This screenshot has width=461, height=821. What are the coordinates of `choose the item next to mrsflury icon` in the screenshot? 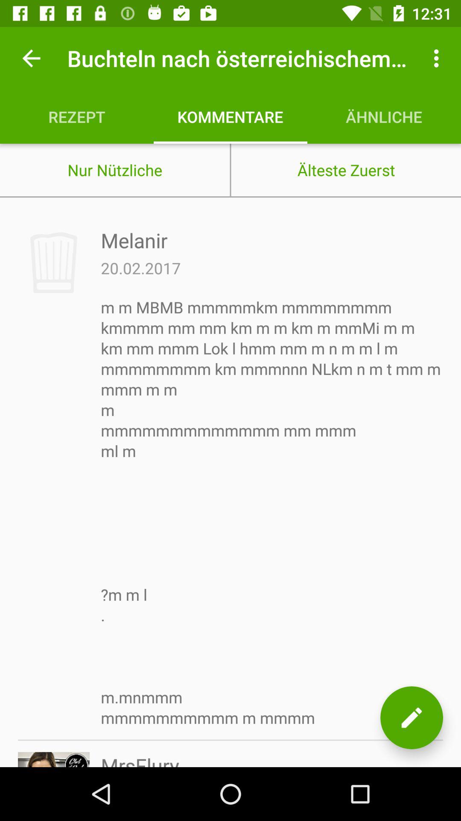 It's located at (411, 718).